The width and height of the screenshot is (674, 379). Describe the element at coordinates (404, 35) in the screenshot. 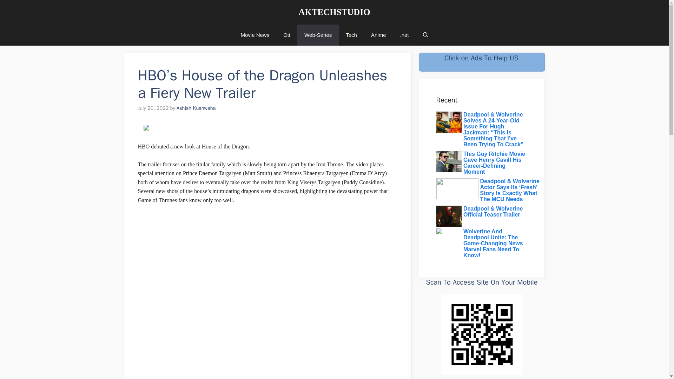

I see `.net` at that location.